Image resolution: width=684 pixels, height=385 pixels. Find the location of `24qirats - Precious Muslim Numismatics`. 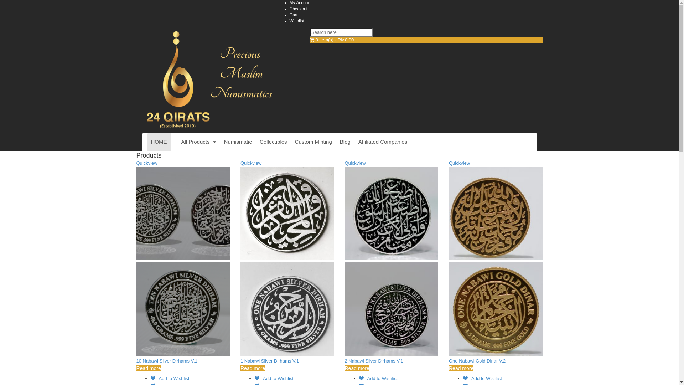

24qirats - Precious Muslim Numismatics is located at coordinates (218, 130).